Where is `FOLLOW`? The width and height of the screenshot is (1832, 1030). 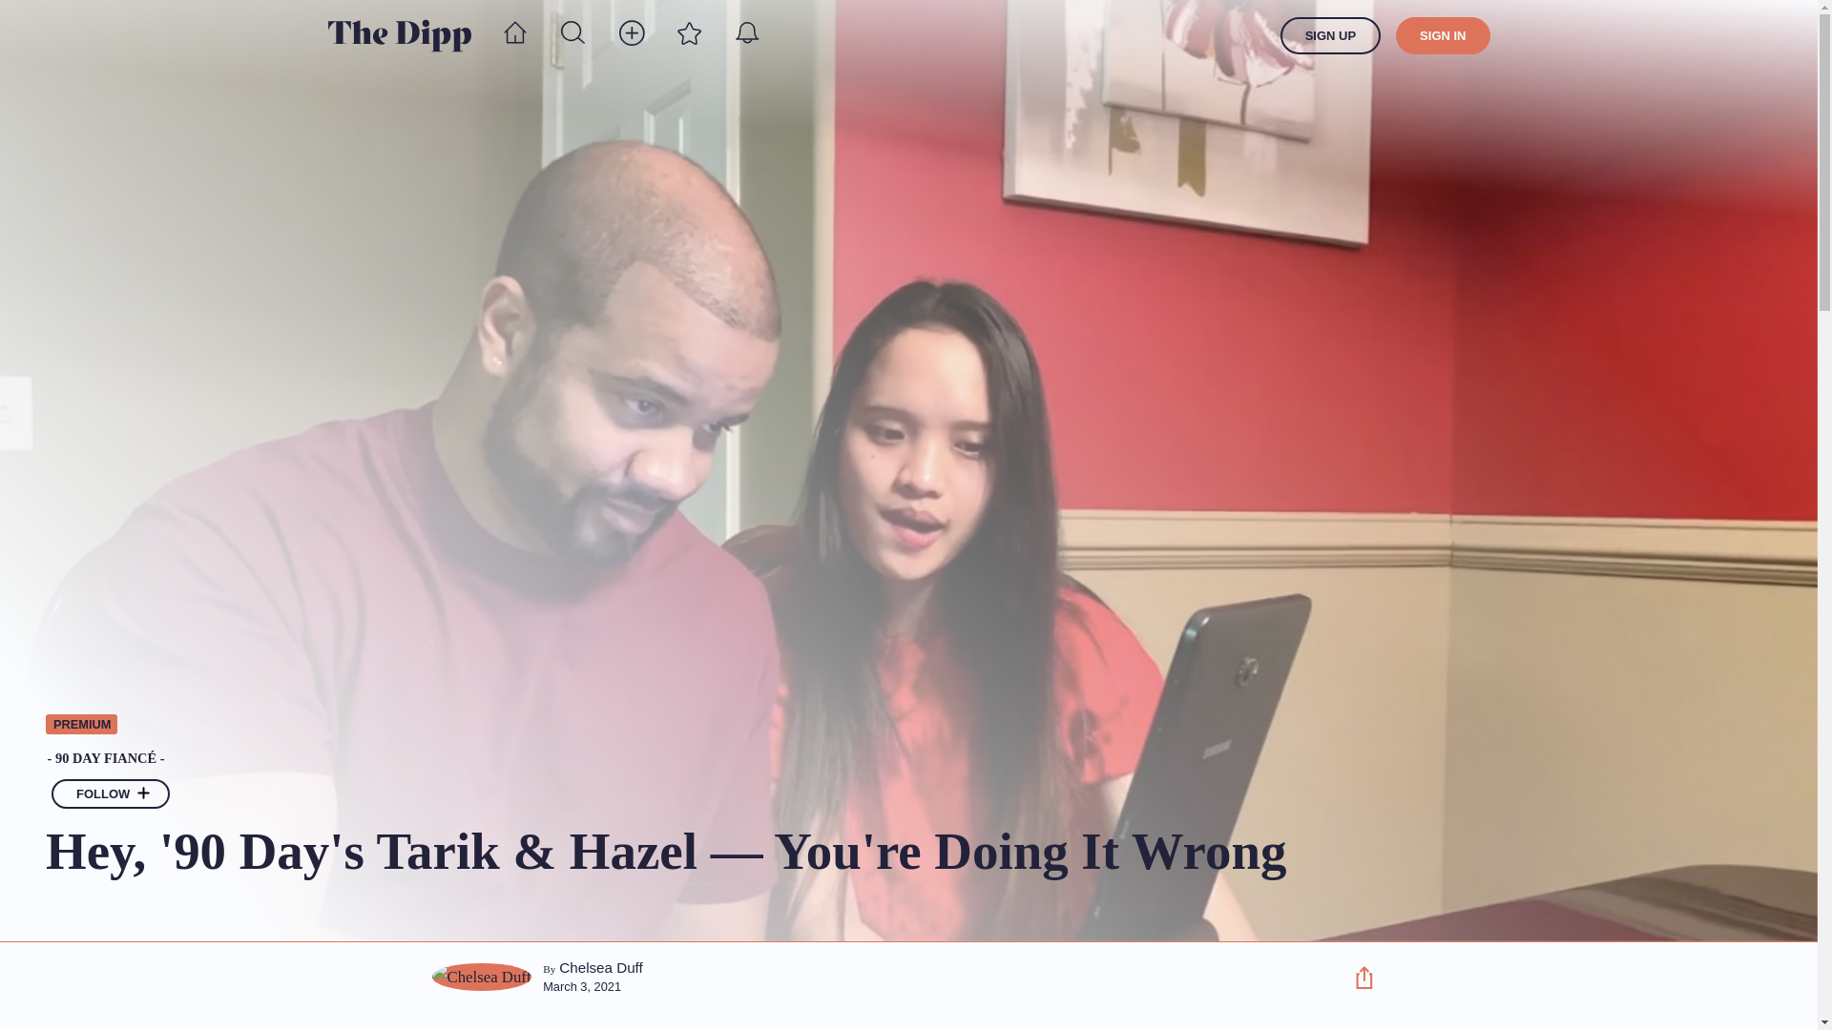
FOLLOW is located at coordinates (111, 793).